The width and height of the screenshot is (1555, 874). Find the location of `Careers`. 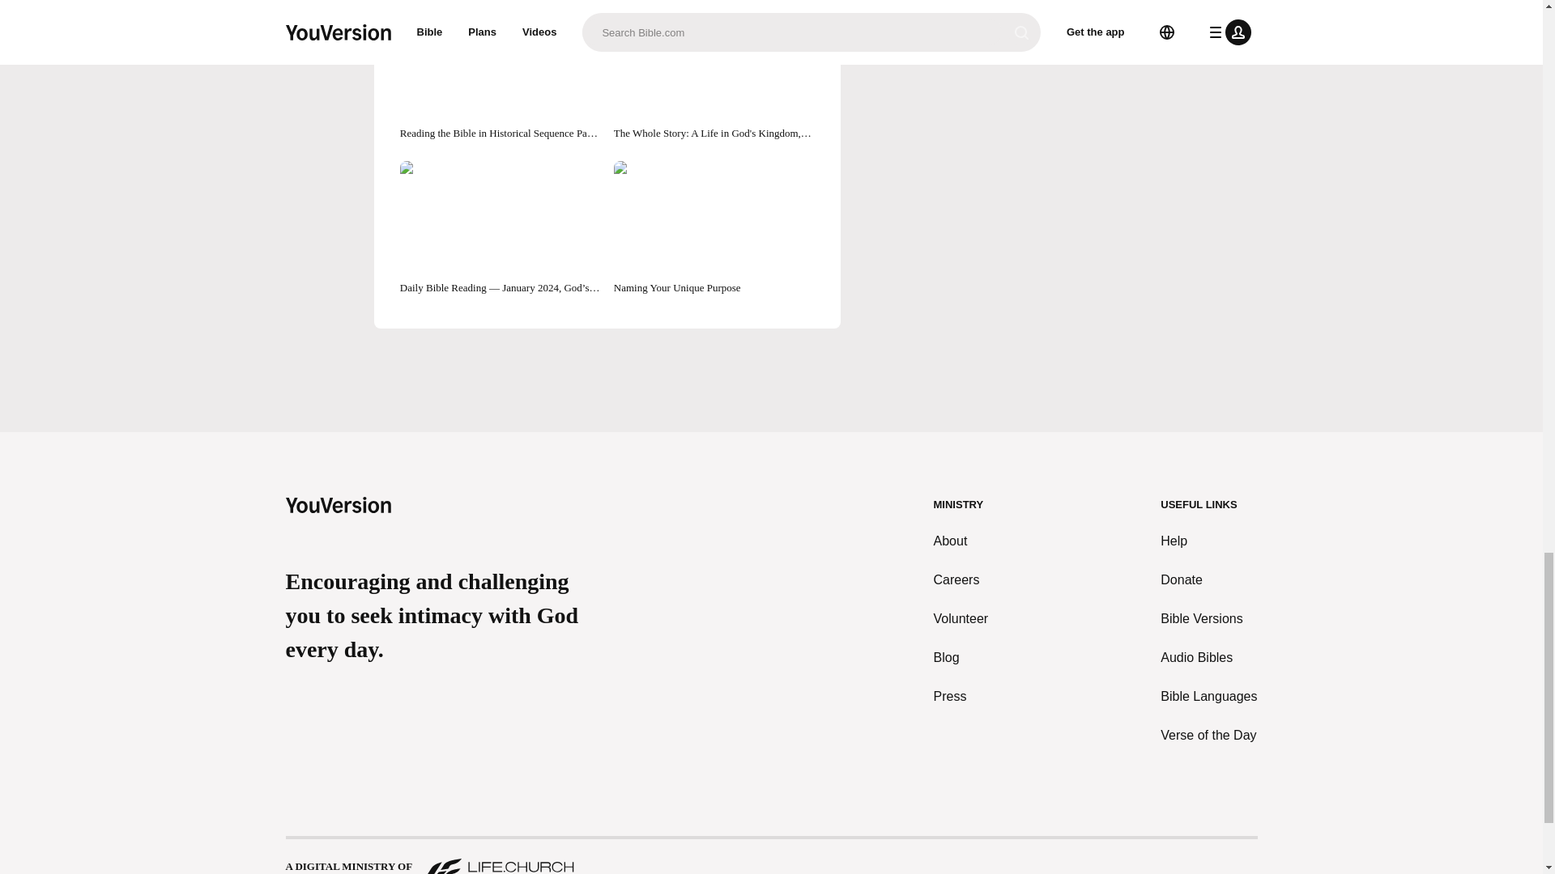

Careers is located at coordinates (961, 580).